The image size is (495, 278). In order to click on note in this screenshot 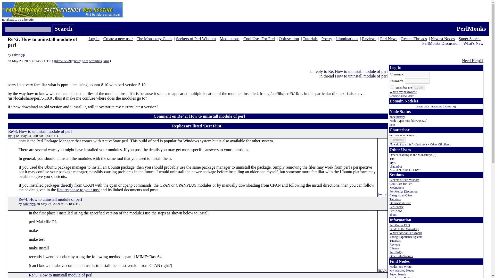, I will do `click(77, 61)`.